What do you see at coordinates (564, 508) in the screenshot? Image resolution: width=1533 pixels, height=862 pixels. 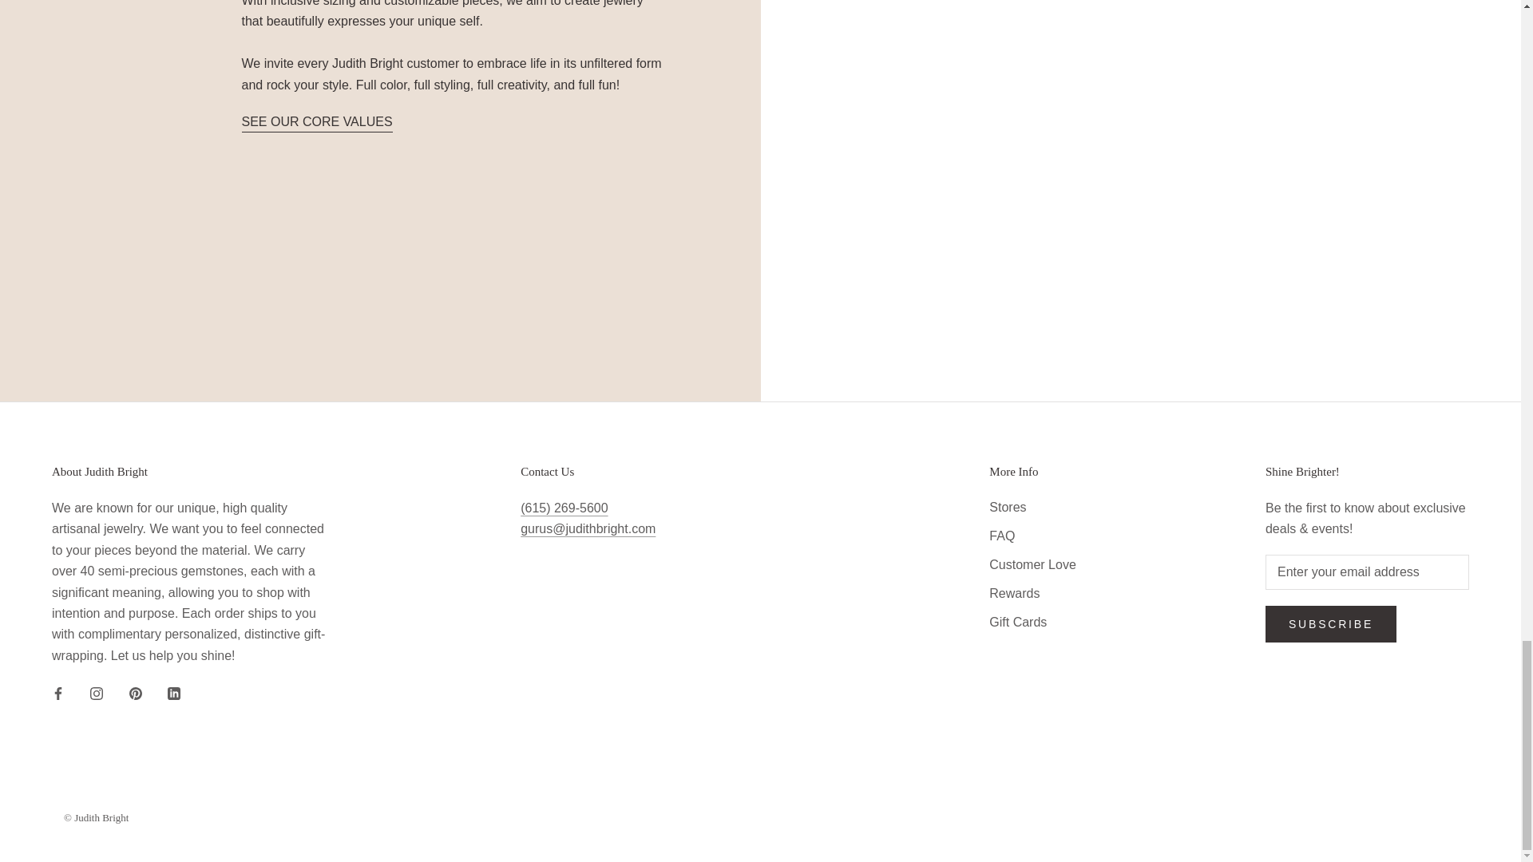 I see `tel:615-269-5600` at bounding box center [564, 508].